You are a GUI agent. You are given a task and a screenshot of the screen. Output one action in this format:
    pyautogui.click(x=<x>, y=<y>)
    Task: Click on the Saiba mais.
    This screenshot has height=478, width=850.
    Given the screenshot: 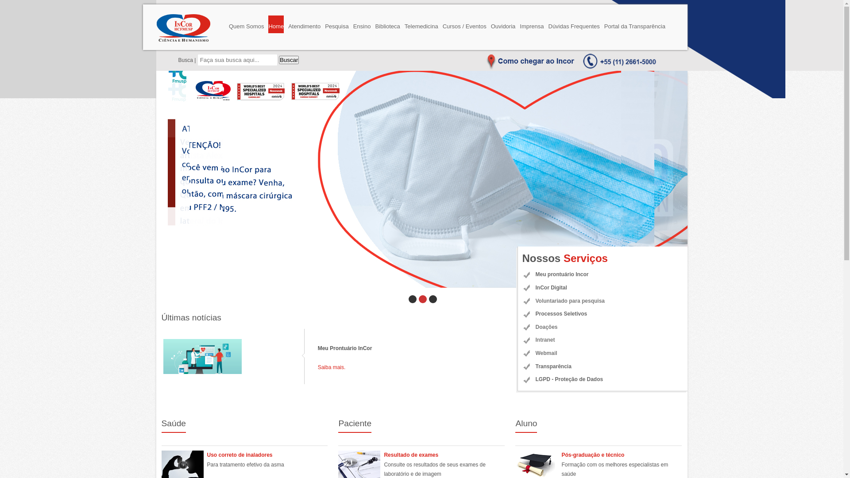 What is the action you would take?
    pyautogui.click(x=332, y=367)
    